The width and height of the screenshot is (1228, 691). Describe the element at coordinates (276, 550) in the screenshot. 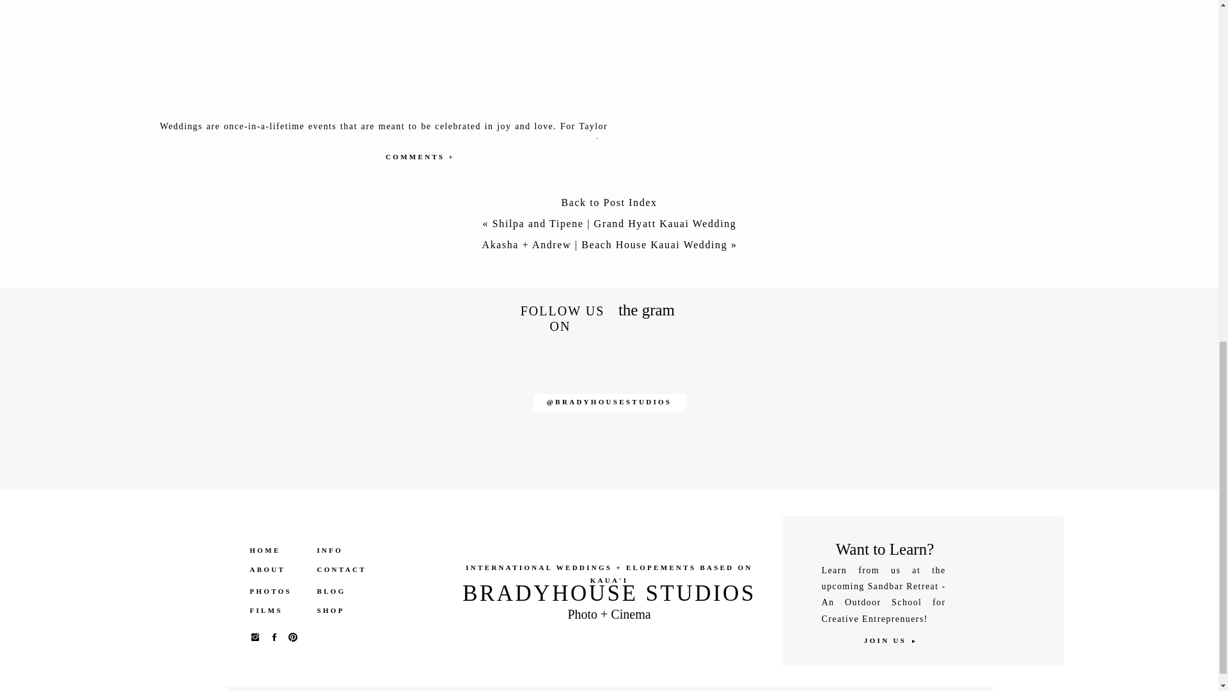

I see `HOME` at that location.